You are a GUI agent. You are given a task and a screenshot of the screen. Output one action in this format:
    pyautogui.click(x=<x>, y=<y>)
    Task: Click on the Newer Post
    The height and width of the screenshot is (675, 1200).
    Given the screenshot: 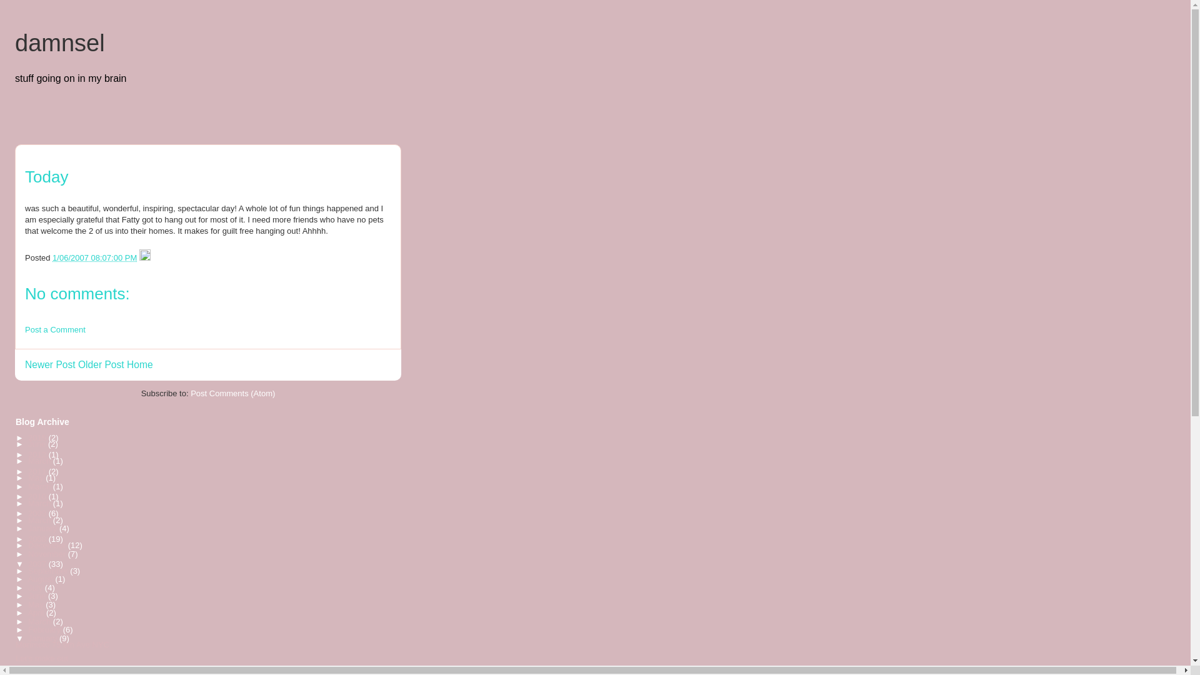 What is the action you would take?
    pyautogui.click(x=50, y=364)
    